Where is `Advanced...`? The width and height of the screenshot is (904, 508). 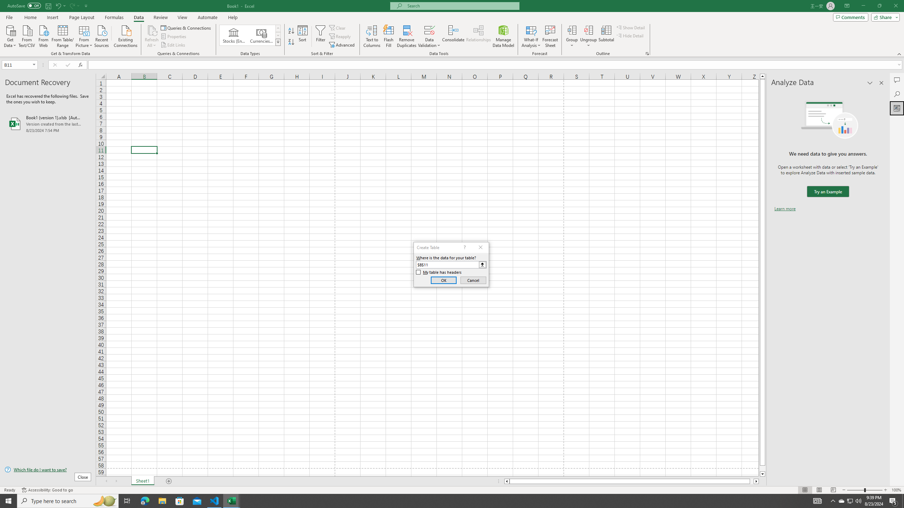
Advanced... is located at coordinates (343, 45).